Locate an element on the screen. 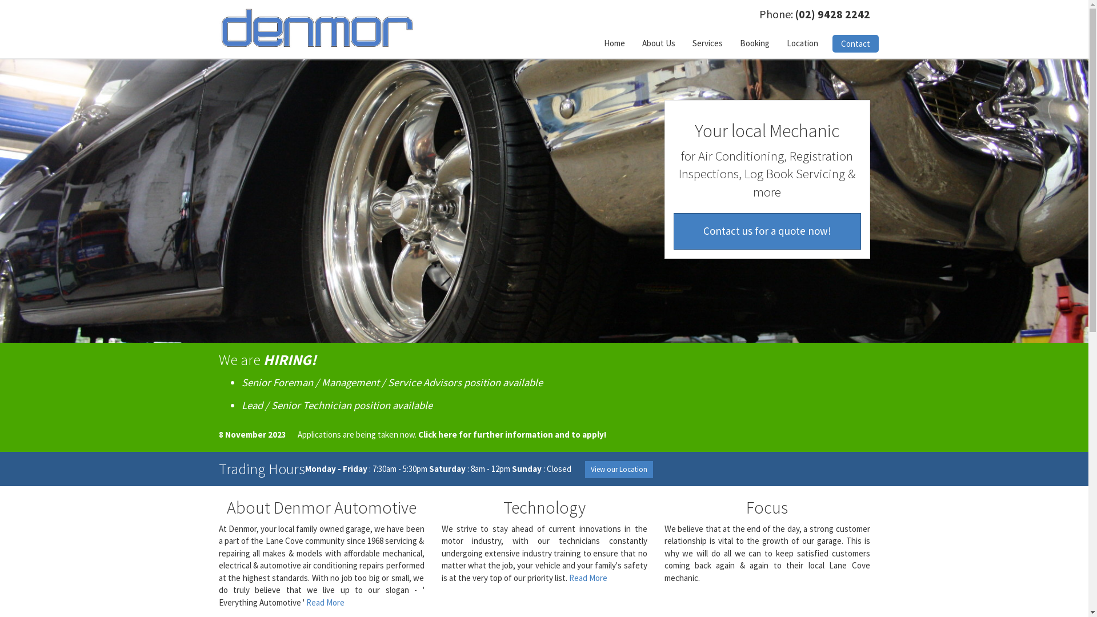 Image resolution: width=1097 pixels, height=617 pixels. Read More is located at coordinates (588, 578).